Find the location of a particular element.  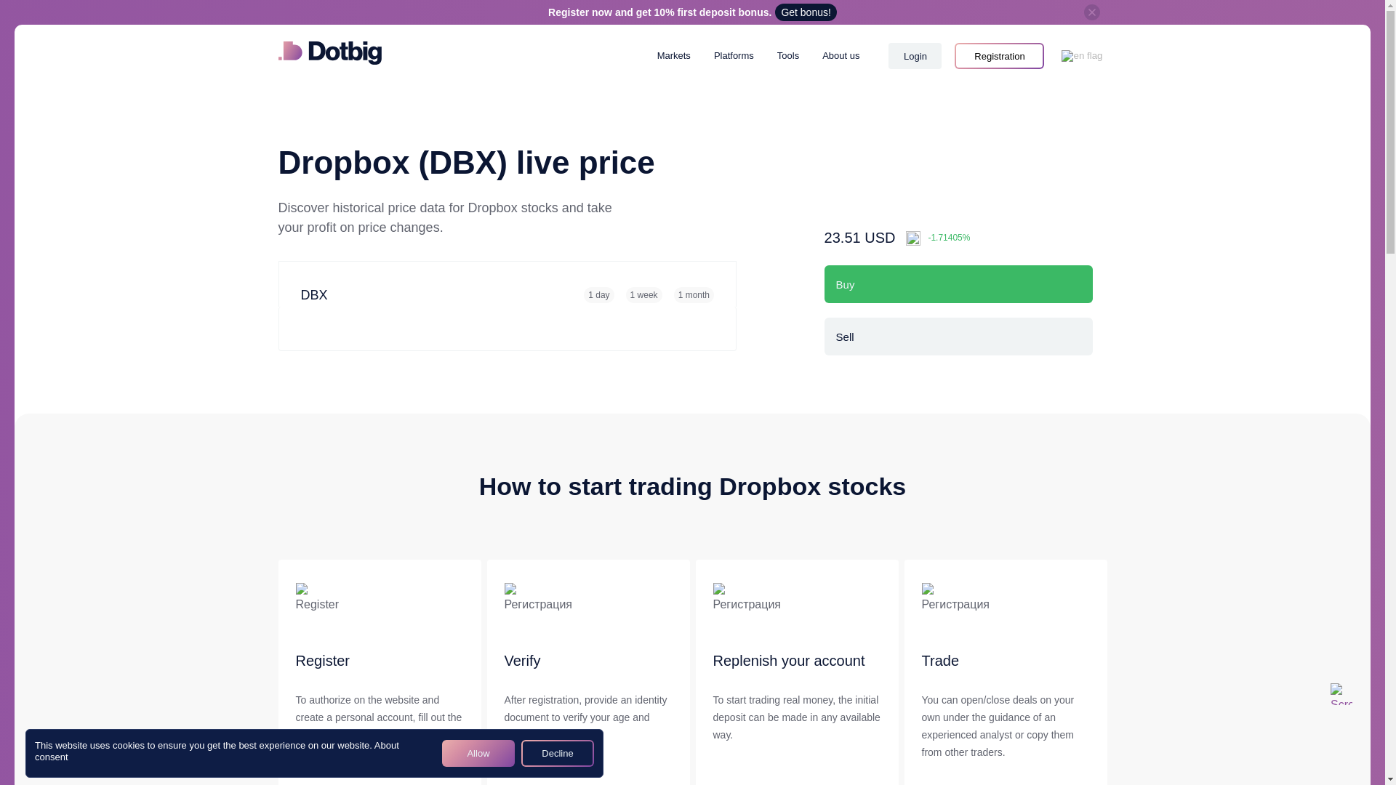

Sell is located at coordinates (958, 337).